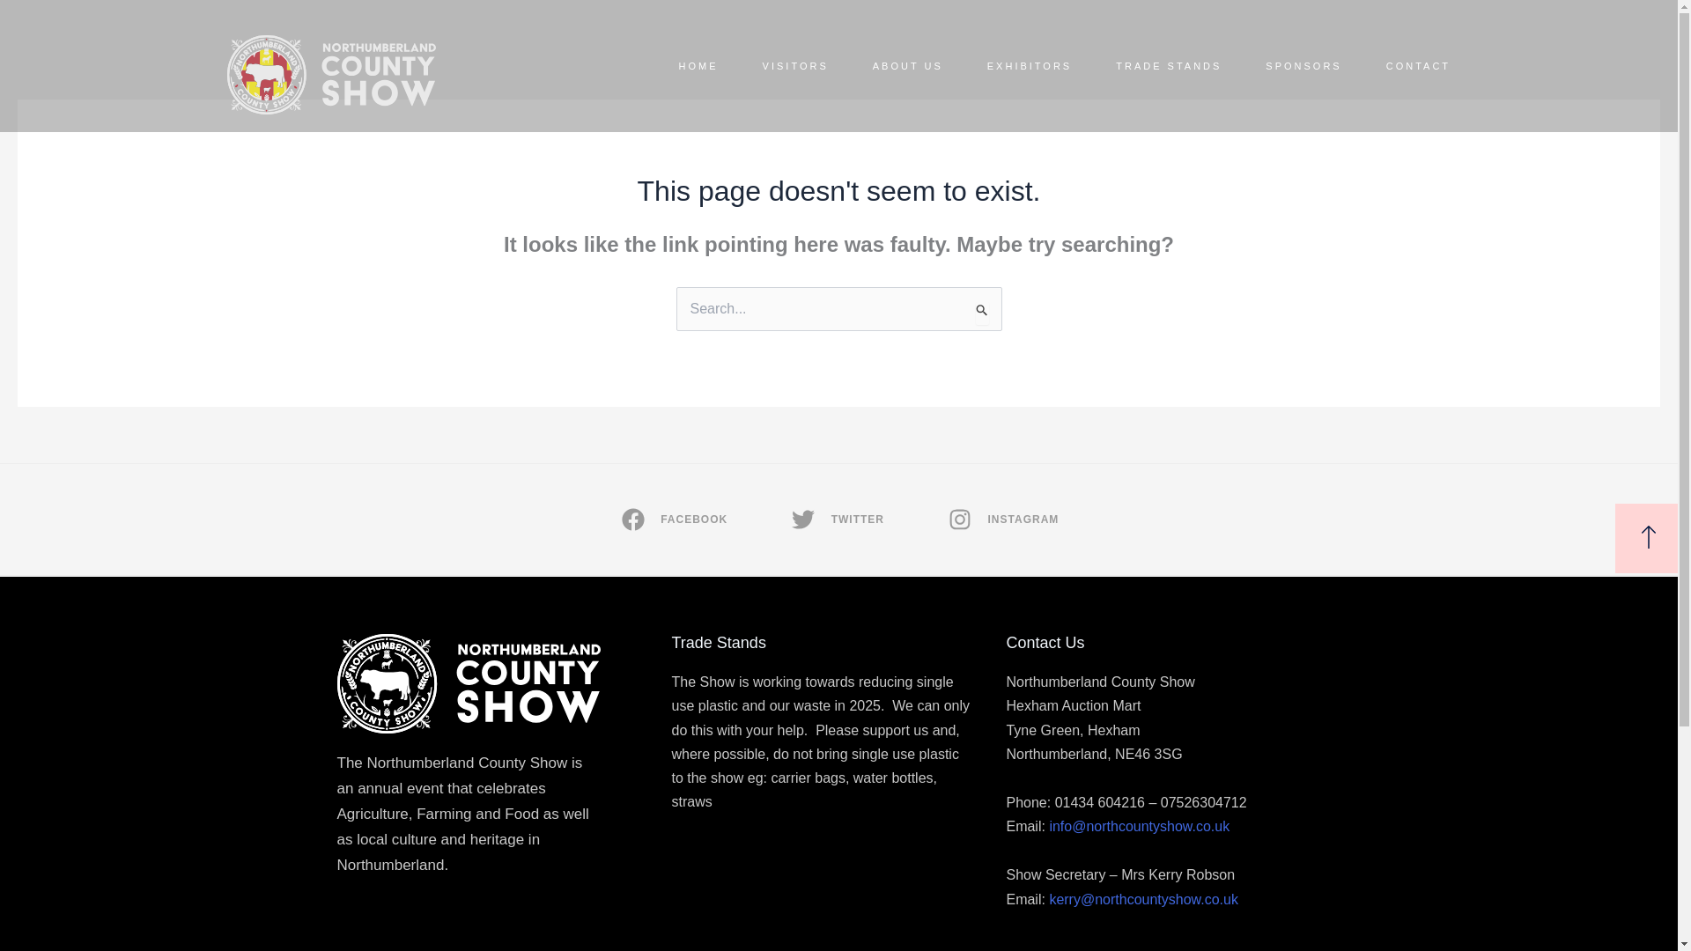 Image resolution: width=1691 pixels, height=951 pixels. Describe the element at coordinates (1001, 519) in the screenshot. I see `INSTAGRAM` at that location.